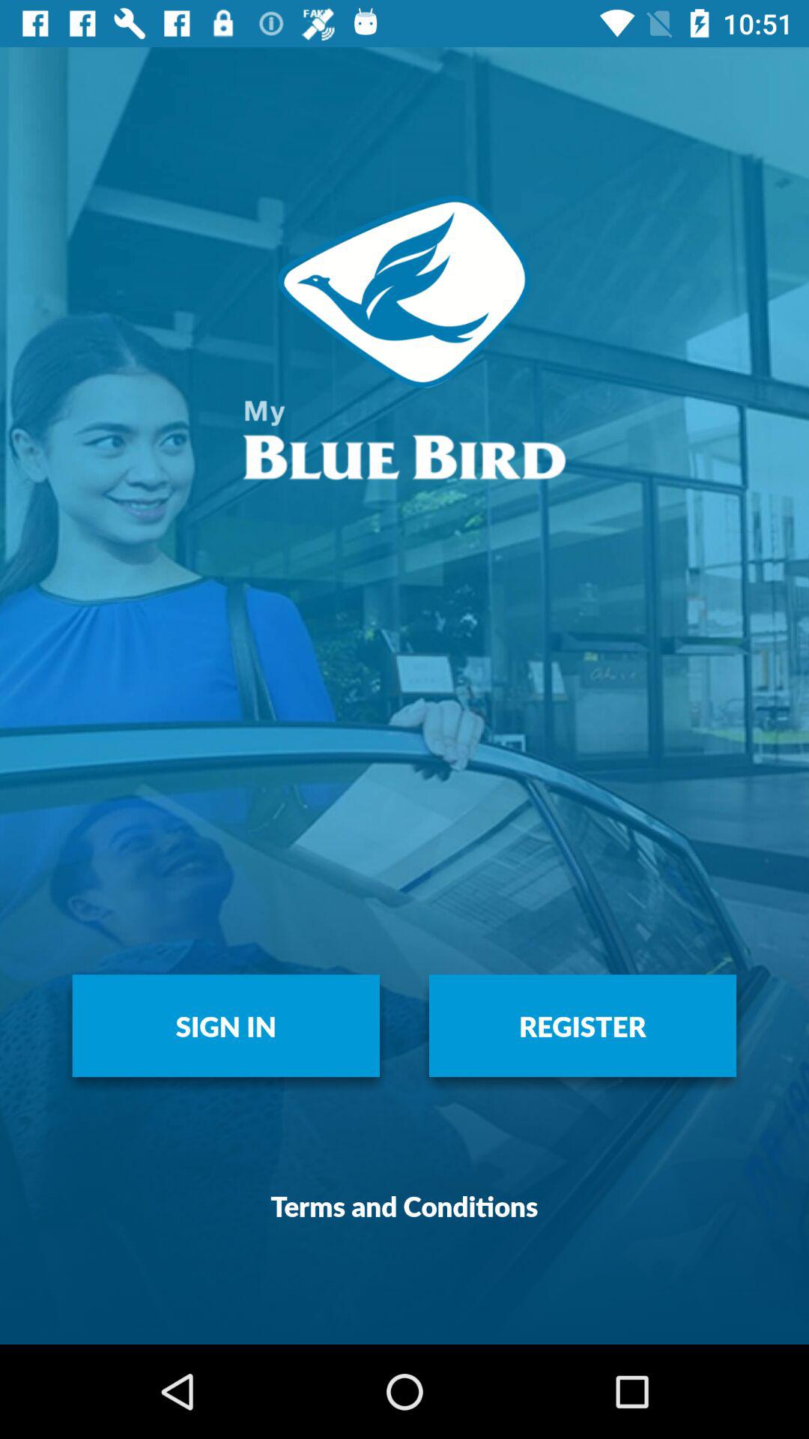 The width and height of the screenshot is (809, 1439). I want to click on select item to the left of register, so click(226, 1025).